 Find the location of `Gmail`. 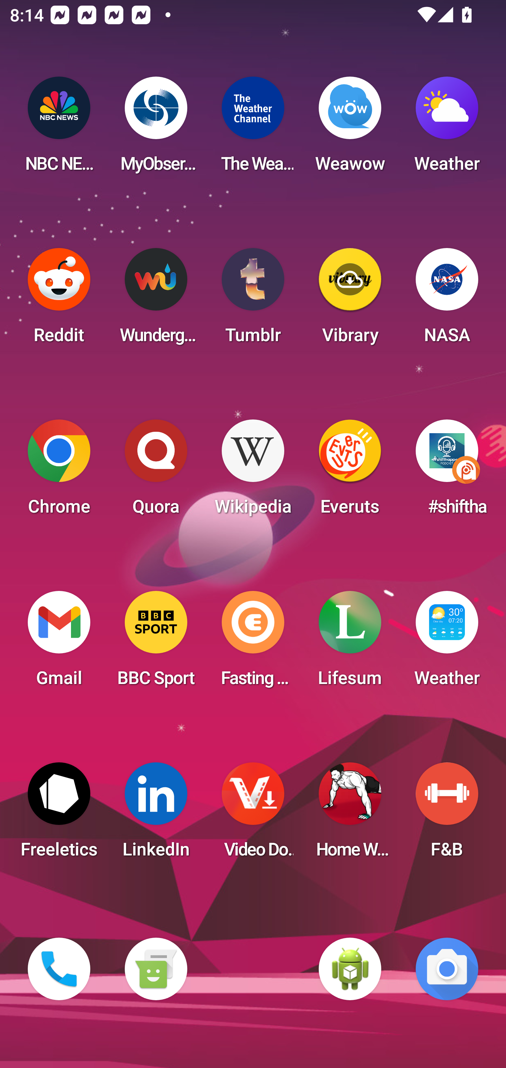

Gmail is located at coordinates (59, 643).